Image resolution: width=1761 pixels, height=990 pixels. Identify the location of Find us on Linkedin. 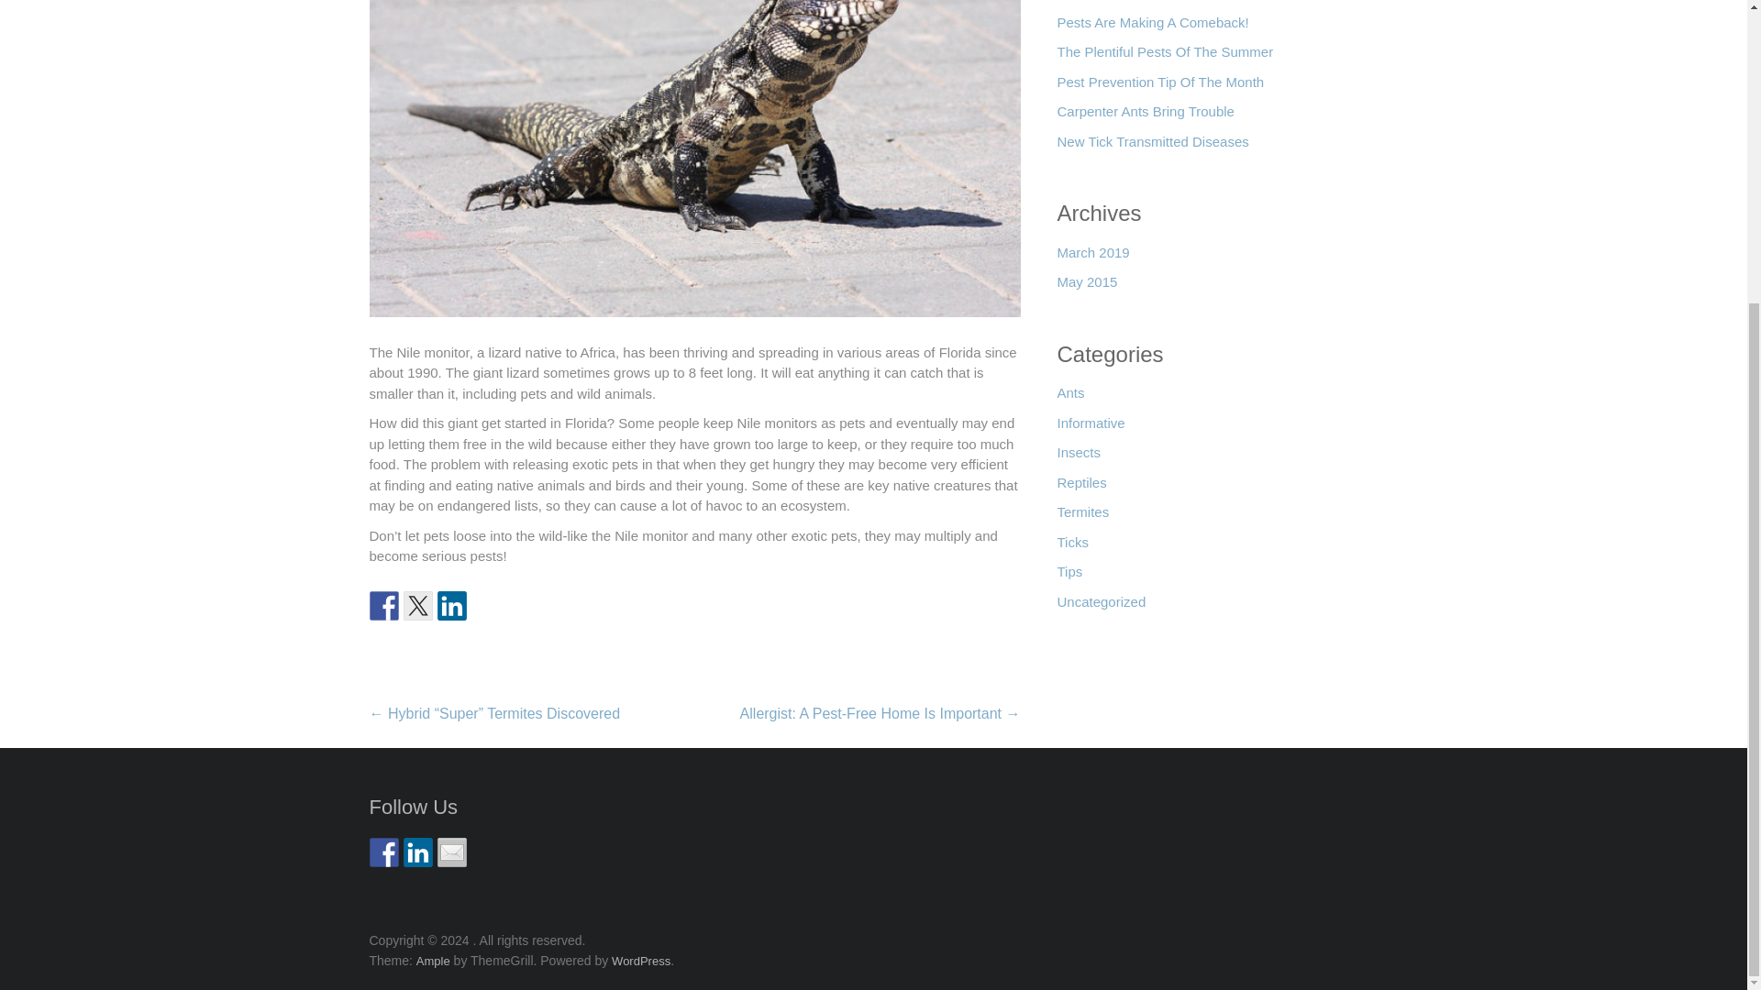
(418, 852).